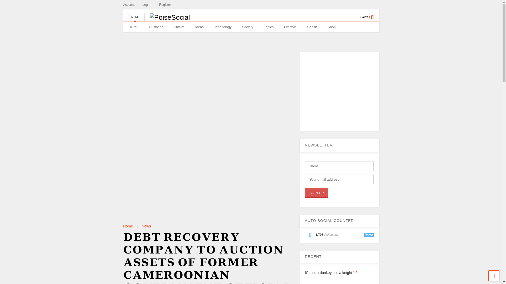  I want to click on RECENT, so click(313, 256).